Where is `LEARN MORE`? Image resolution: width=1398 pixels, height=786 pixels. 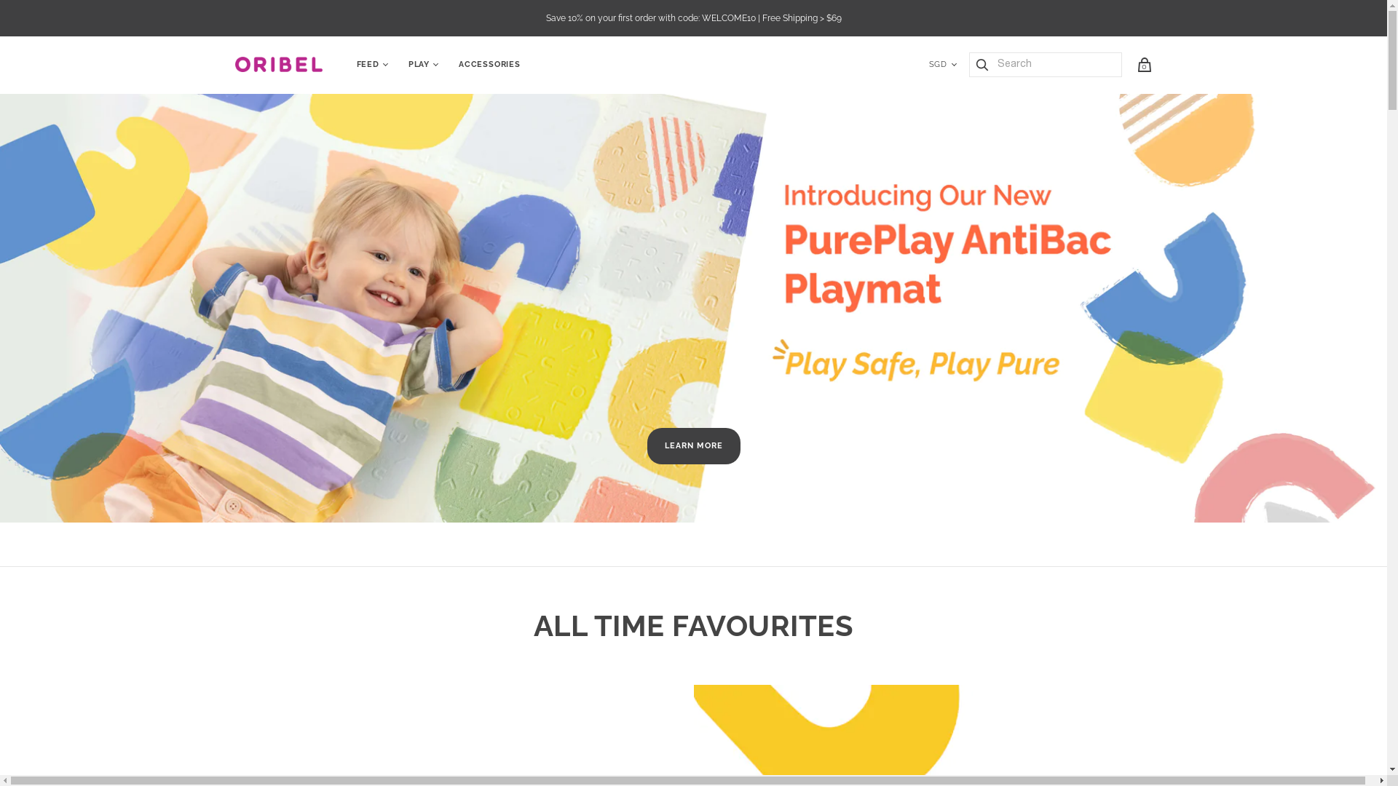
LEARN MORE is located at coordinates (693, 446).